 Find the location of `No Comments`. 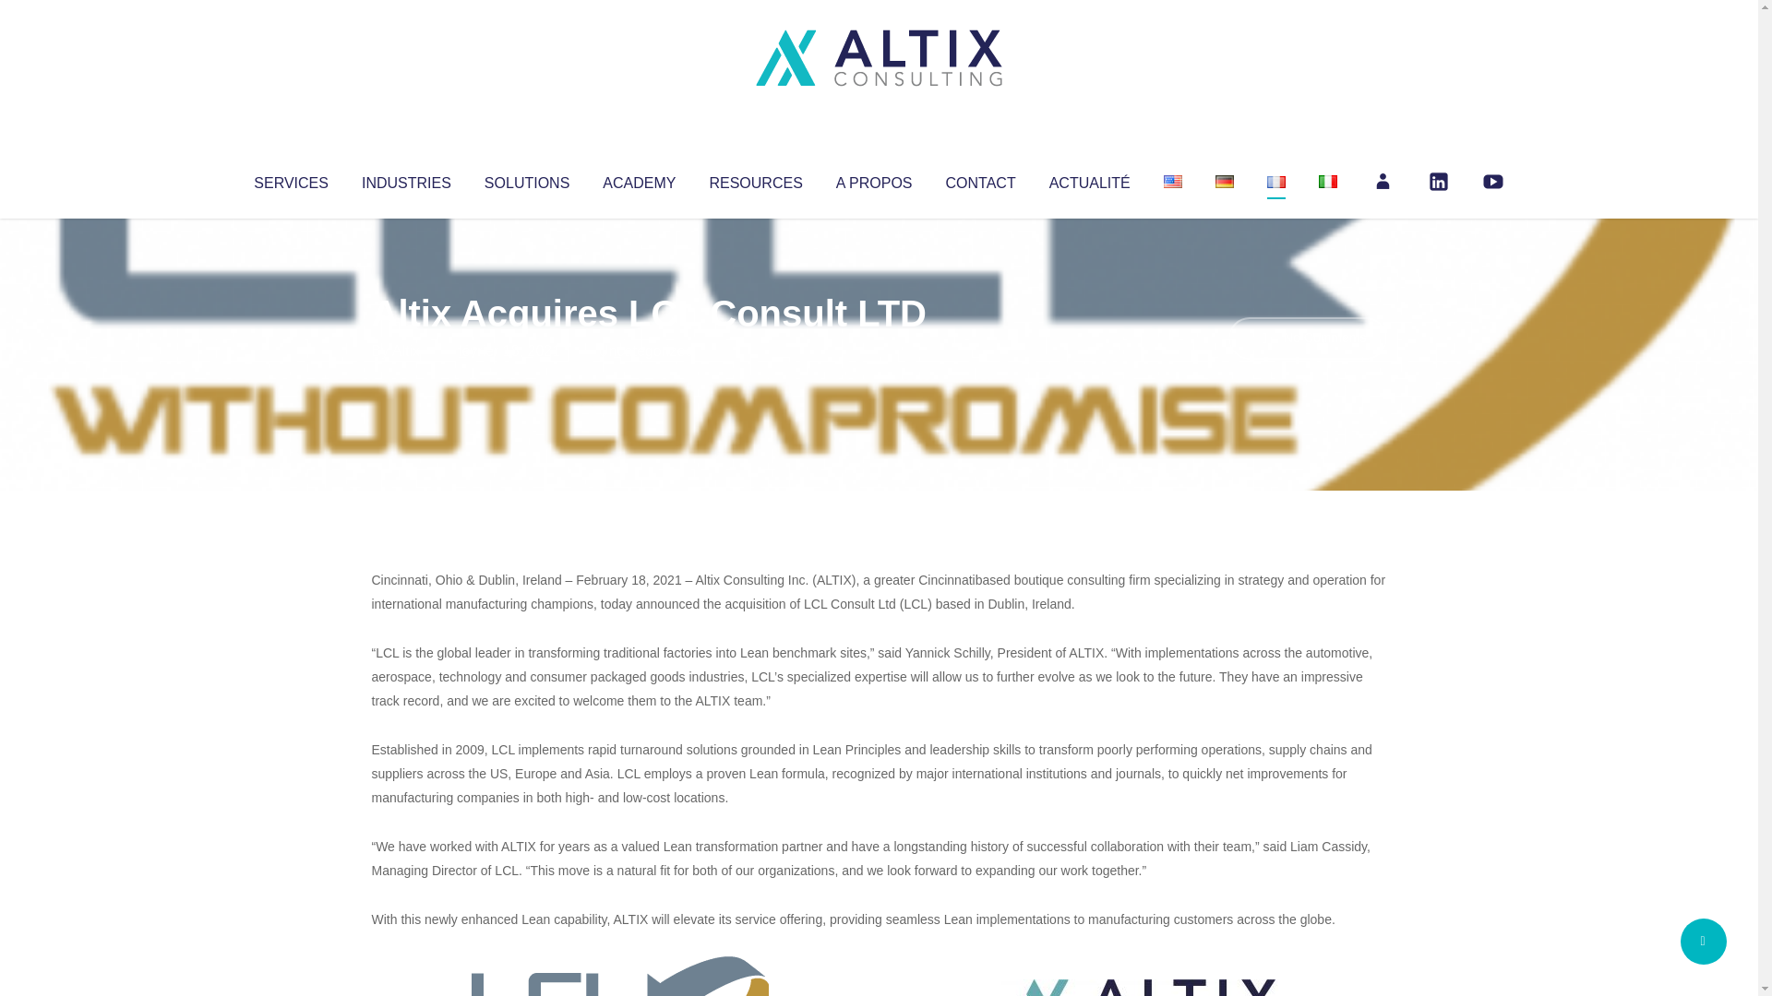

No Comments is located at coordinates (1307, 338).